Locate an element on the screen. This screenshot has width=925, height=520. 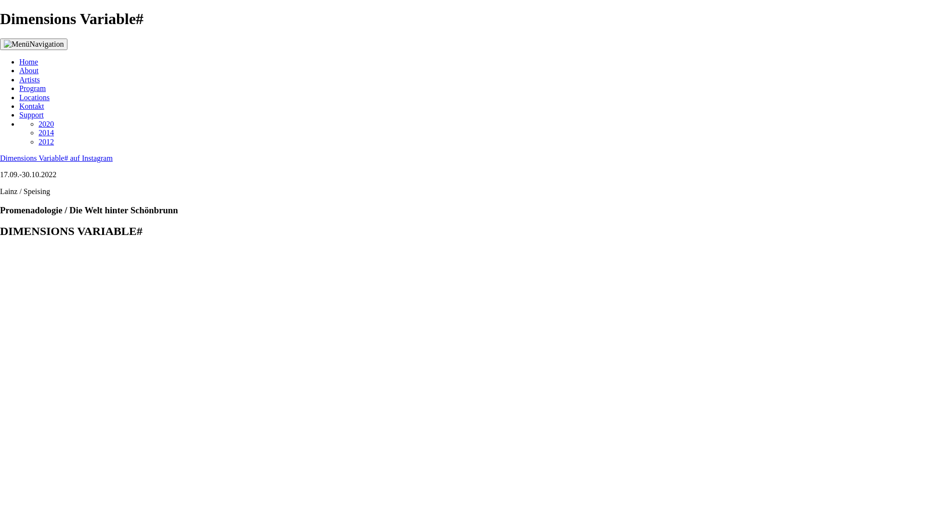
2014 is located at coordinates (46, 133).